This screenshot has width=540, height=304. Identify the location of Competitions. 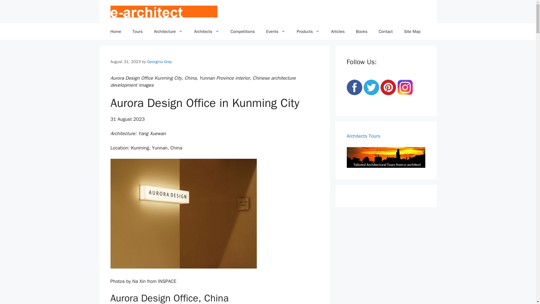
(243, 32).